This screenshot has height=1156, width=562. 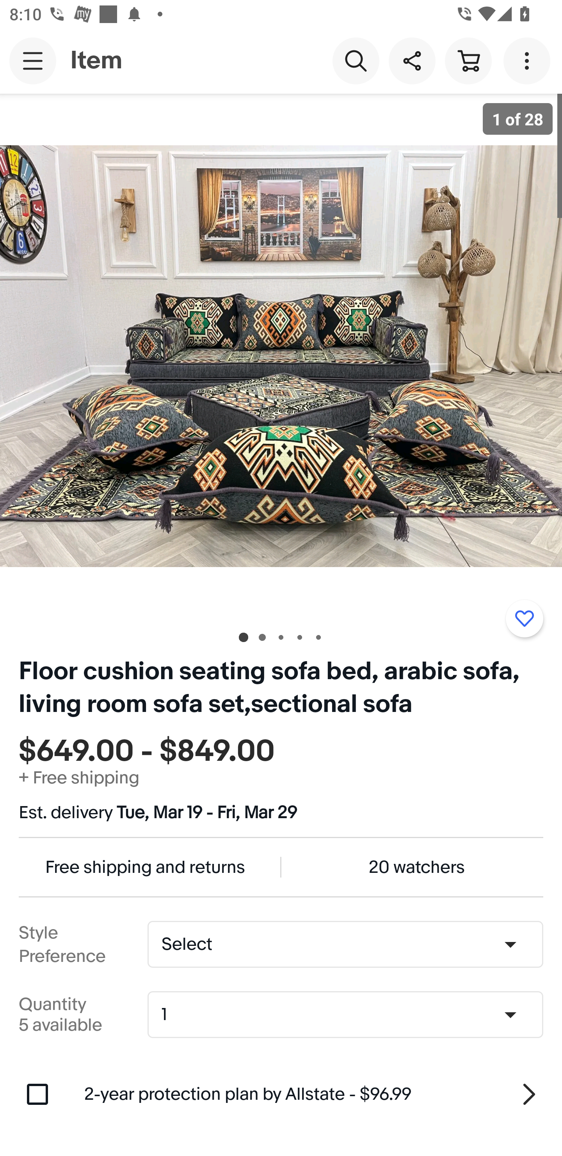 I want to click on Main navigation, open, so click(x=33, y=61).